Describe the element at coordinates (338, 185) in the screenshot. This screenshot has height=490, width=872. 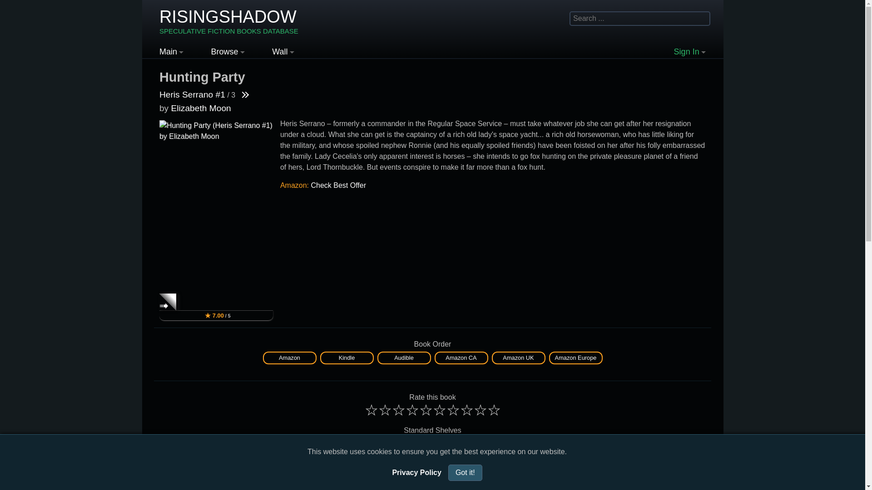
I see `Check Best Offer` at that location.